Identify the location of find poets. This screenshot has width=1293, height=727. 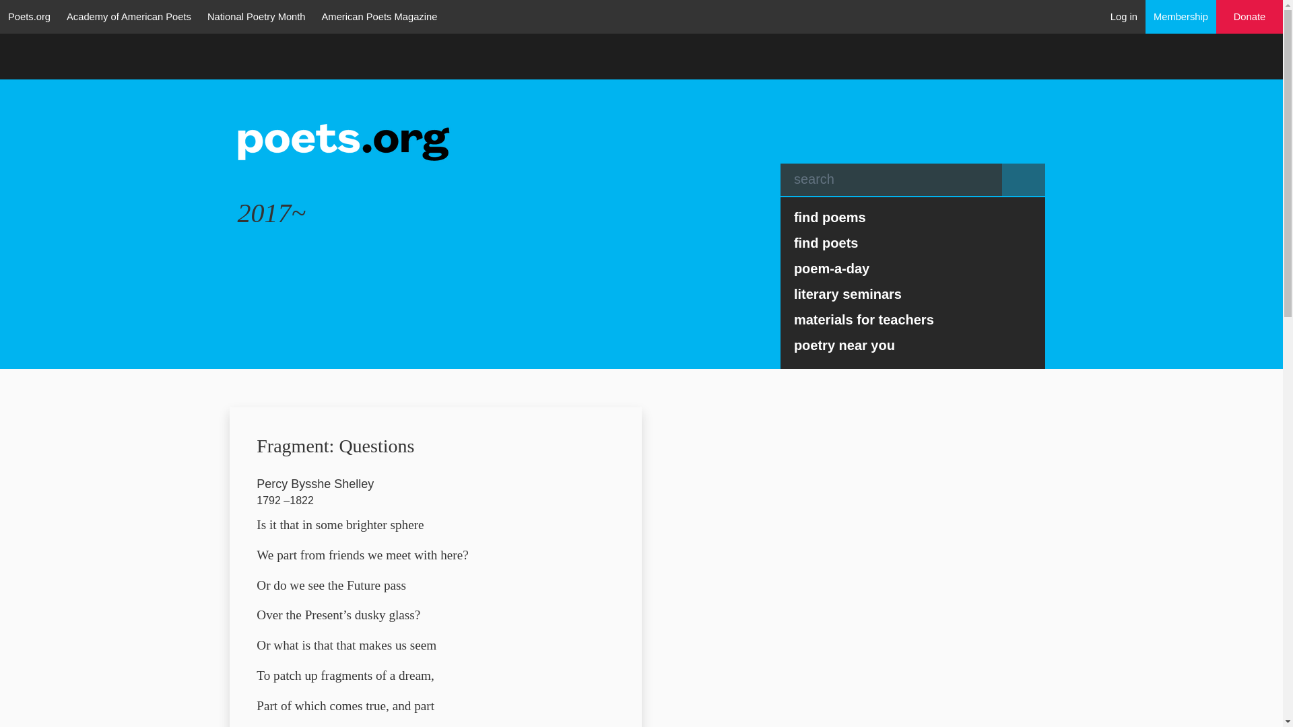
(913, 243).